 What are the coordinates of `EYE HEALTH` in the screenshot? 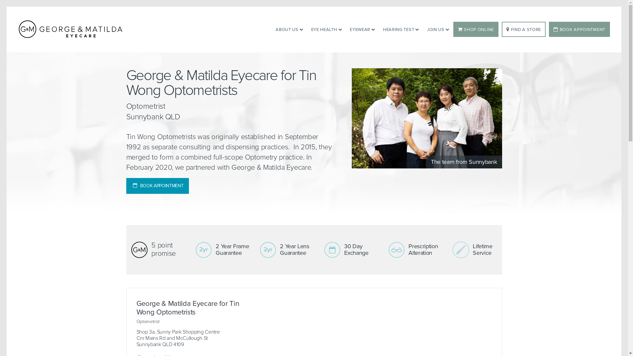 It's located at (327, 29).